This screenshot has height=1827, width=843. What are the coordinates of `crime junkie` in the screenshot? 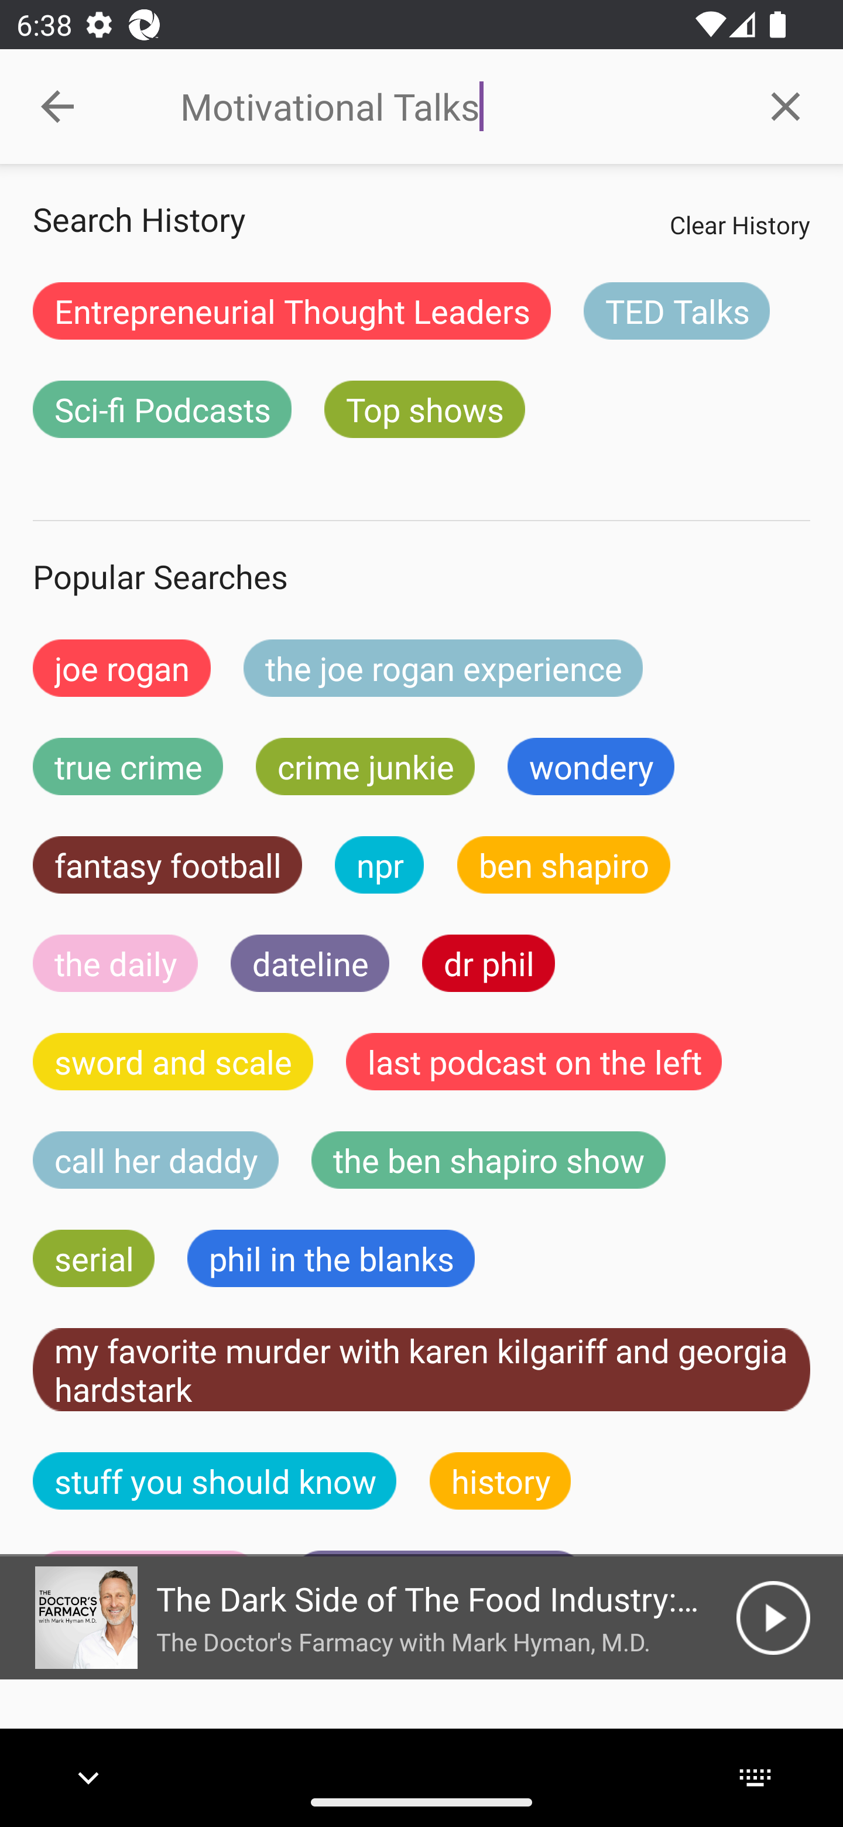 It's located at (365, 766).